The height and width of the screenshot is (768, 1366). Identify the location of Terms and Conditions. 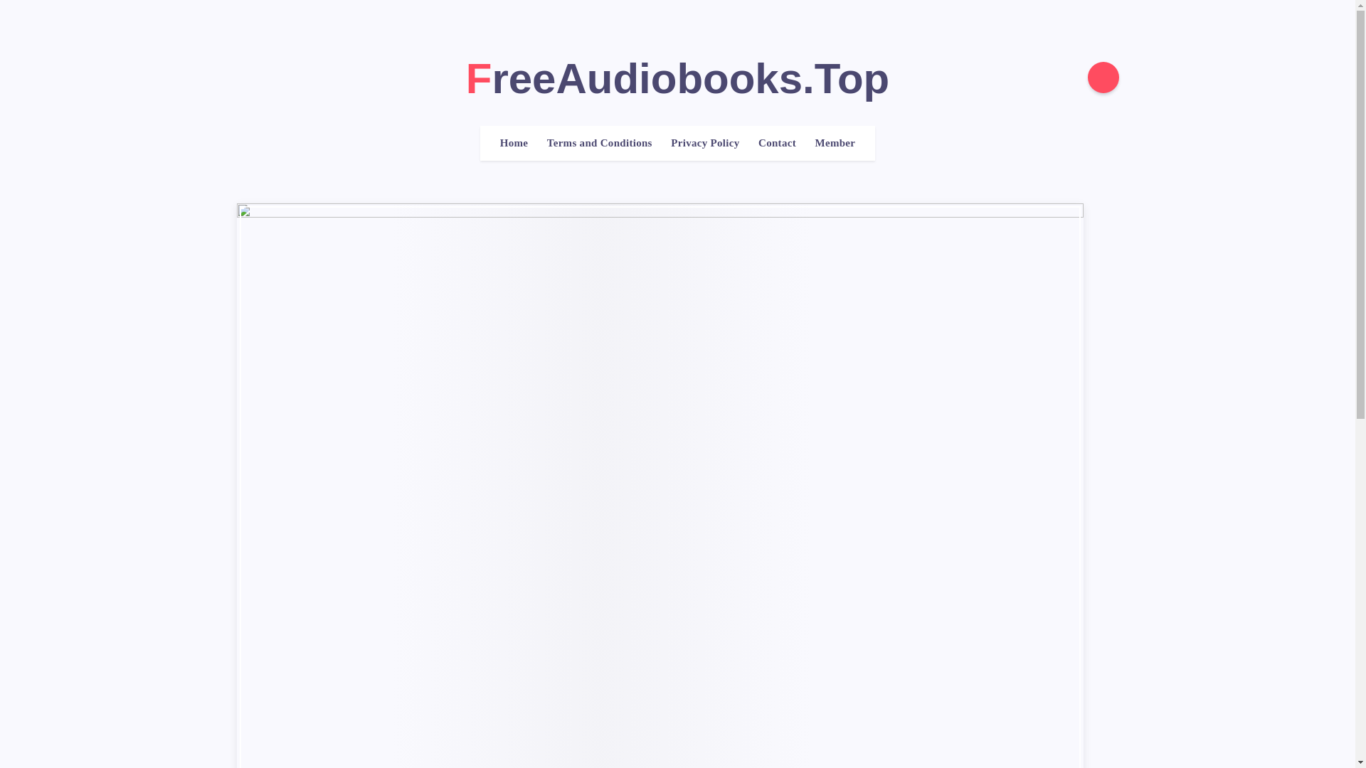
(600, 143).